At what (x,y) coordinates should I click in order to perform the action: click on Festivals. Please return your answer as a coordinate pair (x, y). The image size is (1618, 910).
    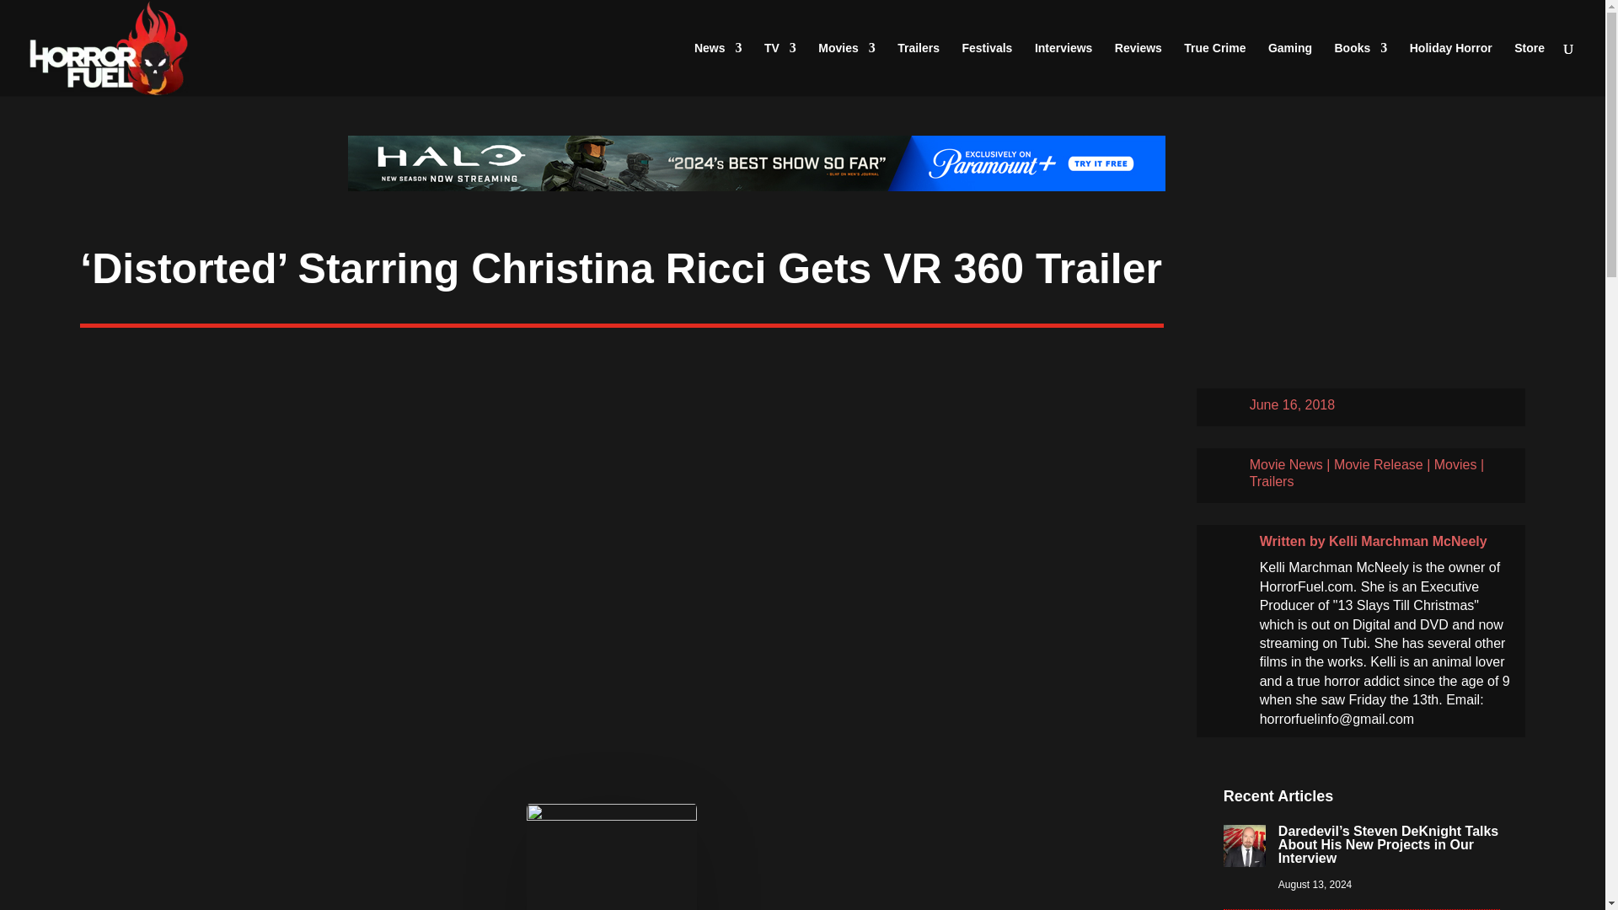
    Looking at the image, I should click on (986, 69).